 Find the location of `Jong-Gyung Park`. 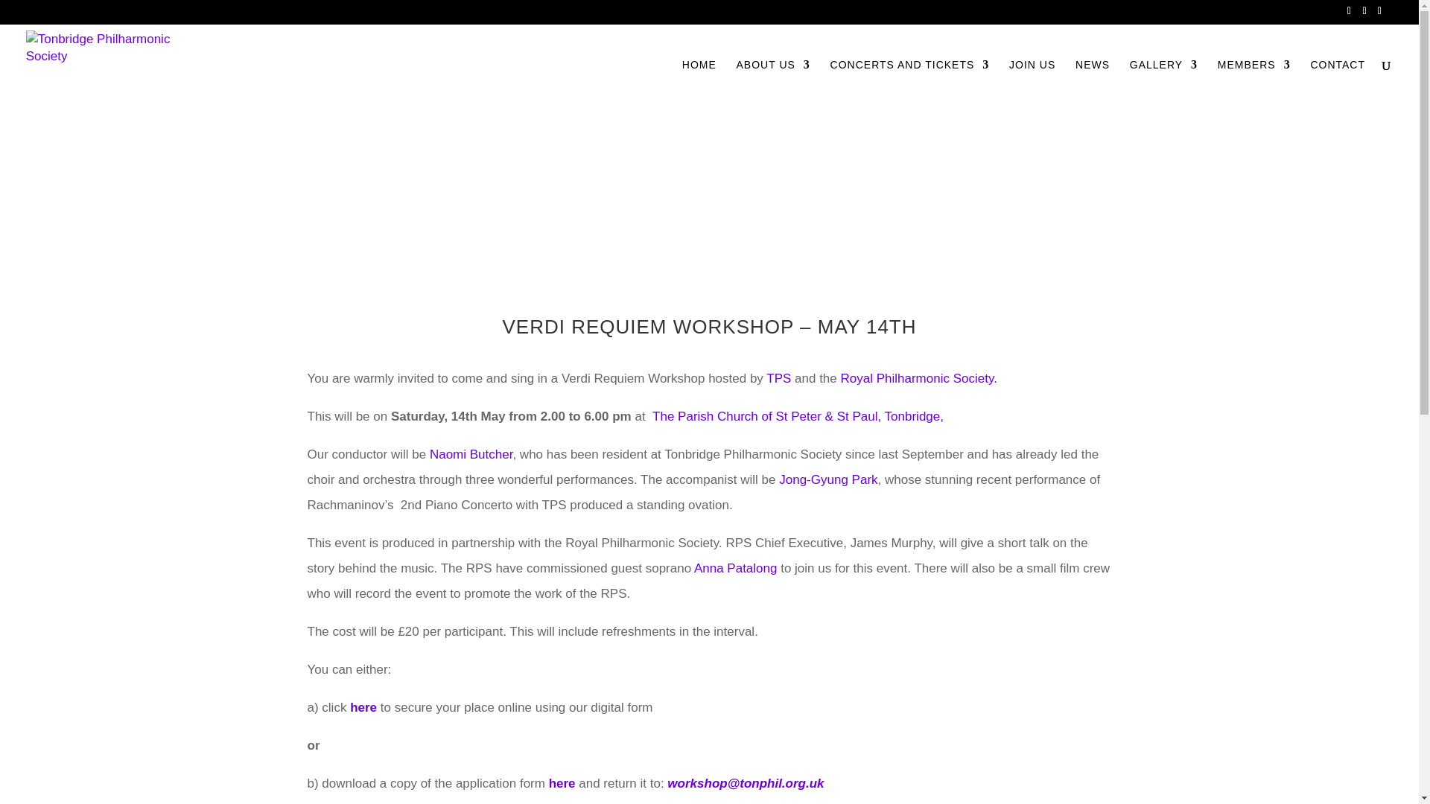

Jong-Gyung Park is located at coordinates (828, 479).